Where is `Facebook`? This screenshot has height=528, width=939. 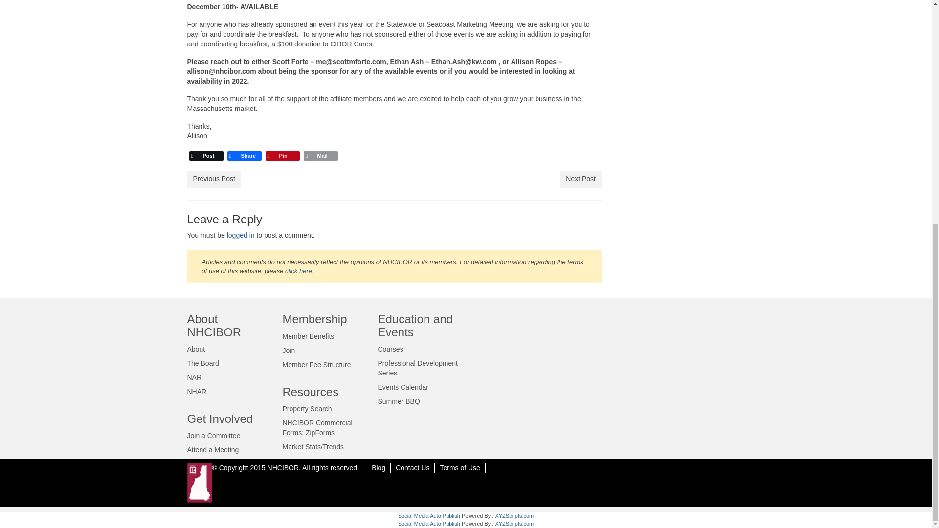 Facebook is located at coordinates (244, 155).